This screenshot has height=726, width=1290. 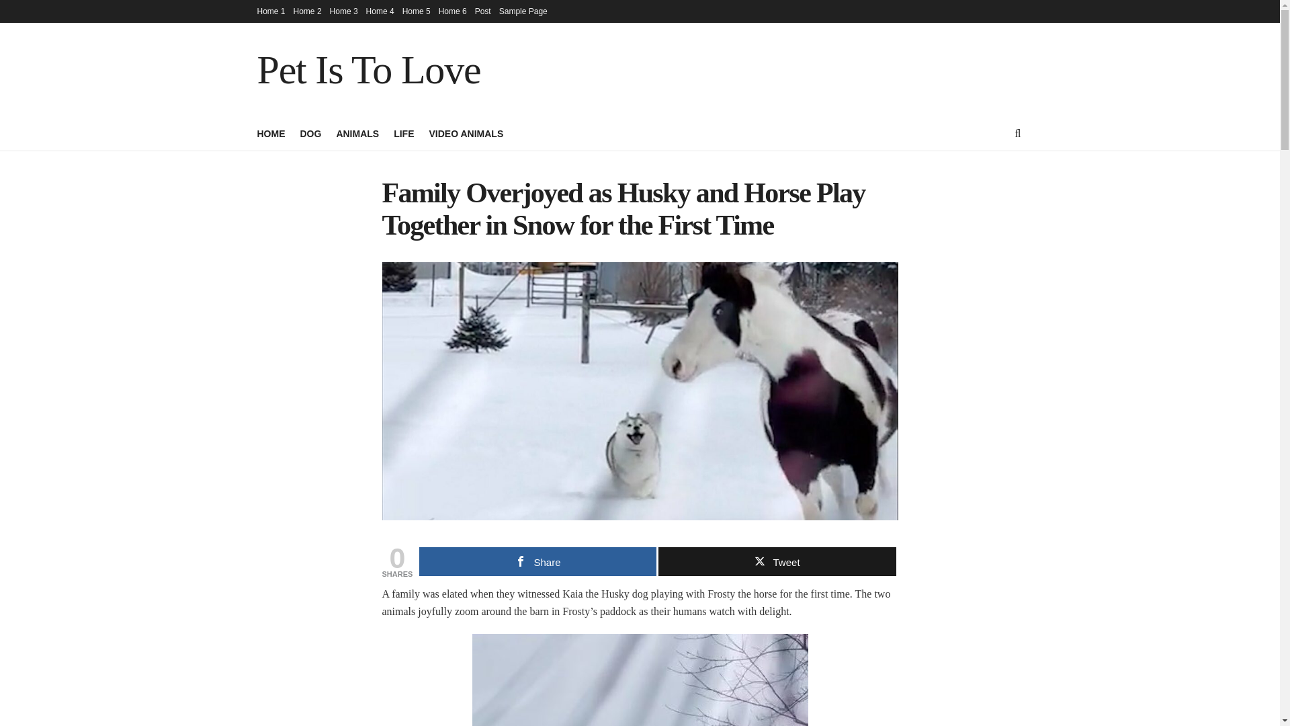 I want to click on ANIMALS, so click(x=357, y=133).